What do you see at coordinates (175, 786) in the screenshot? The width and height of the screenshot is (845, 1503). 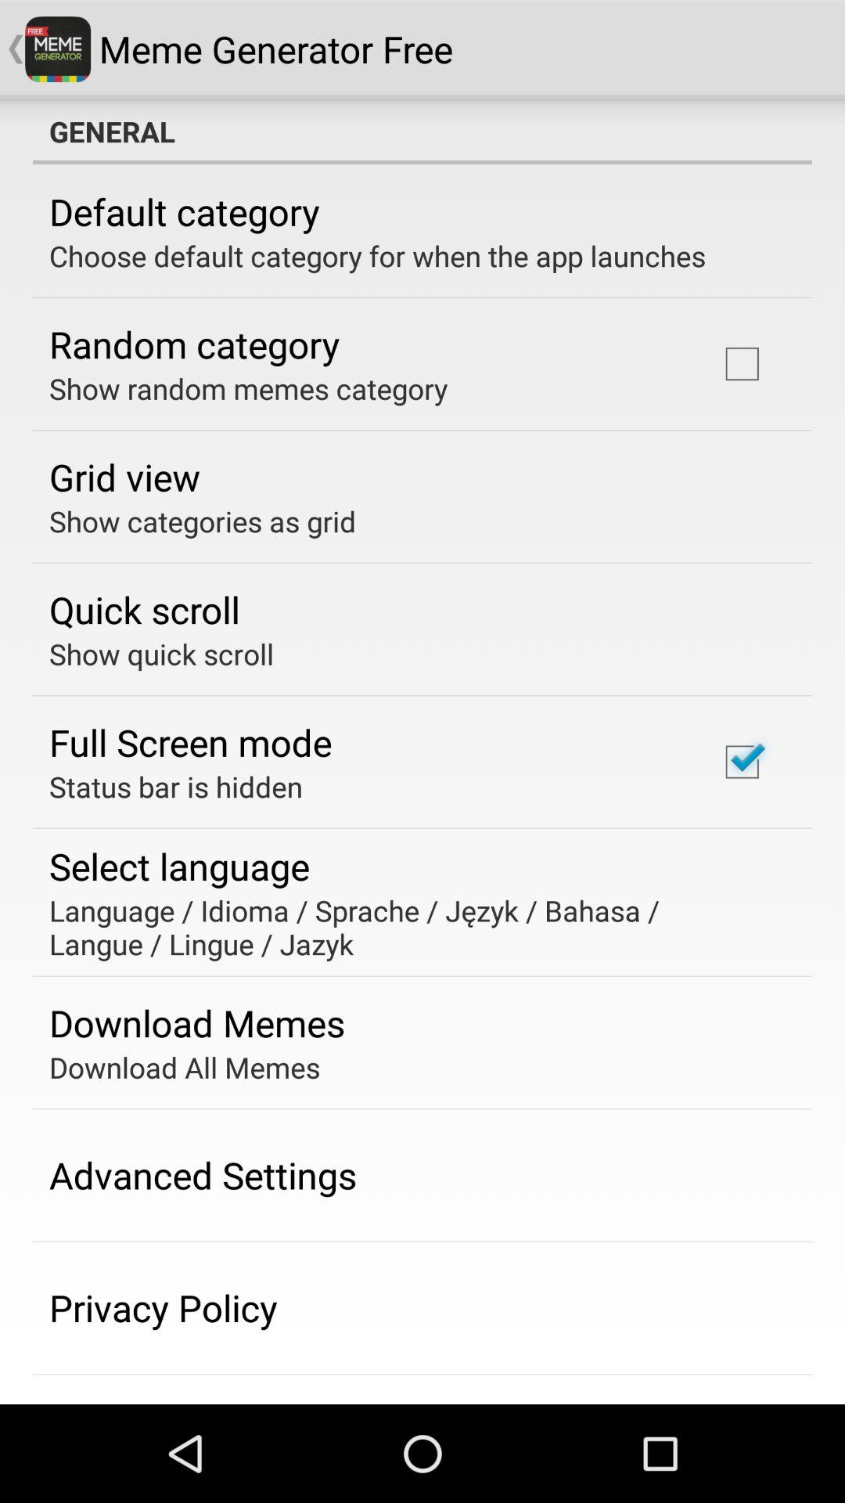 I see `open status bar is app` at bounding box center [175, 786].